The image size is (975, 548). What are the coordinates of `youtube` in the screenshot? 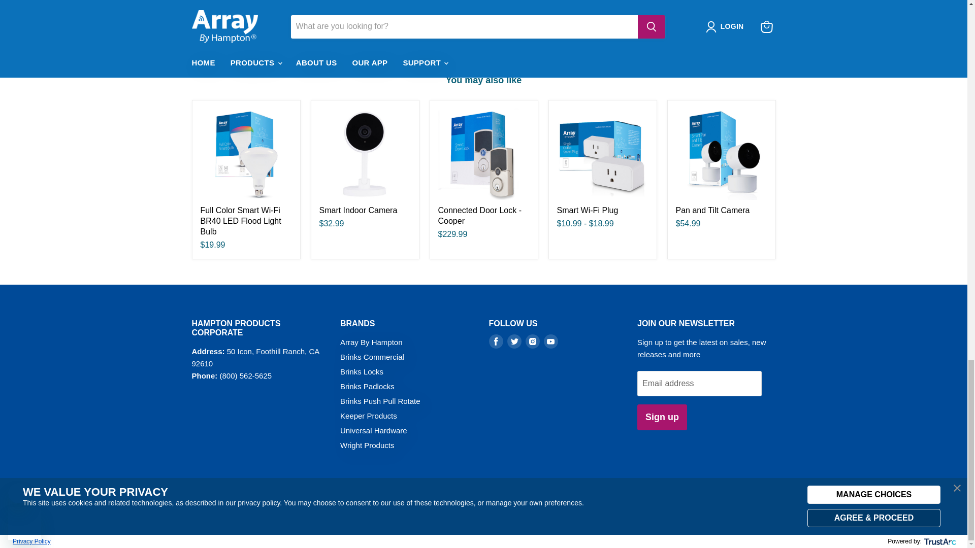 It's located at (550, 341).